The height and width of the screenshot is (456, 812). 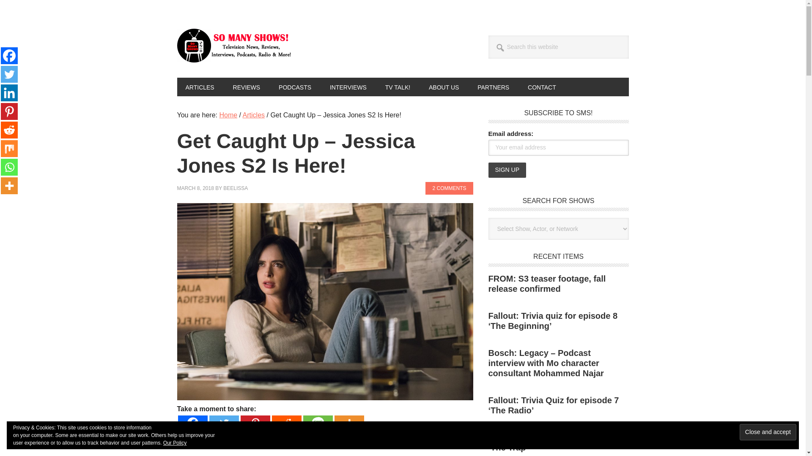 What do you see at coordinates (235, 188) in the screenshot?
I see `BEELISSA` at bounding box center [235, 188].